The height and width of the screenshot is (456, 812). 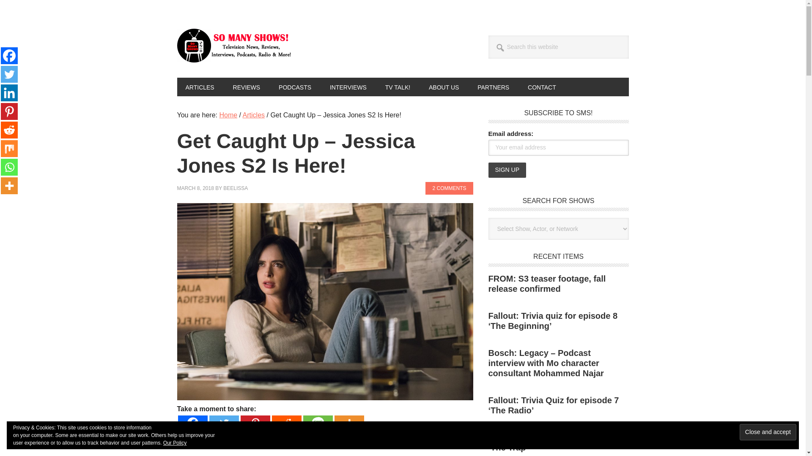 What do you see at coordinates (235, 188) in the screenshot?
I see `BEELISSA` at bounding box center [235, 188].